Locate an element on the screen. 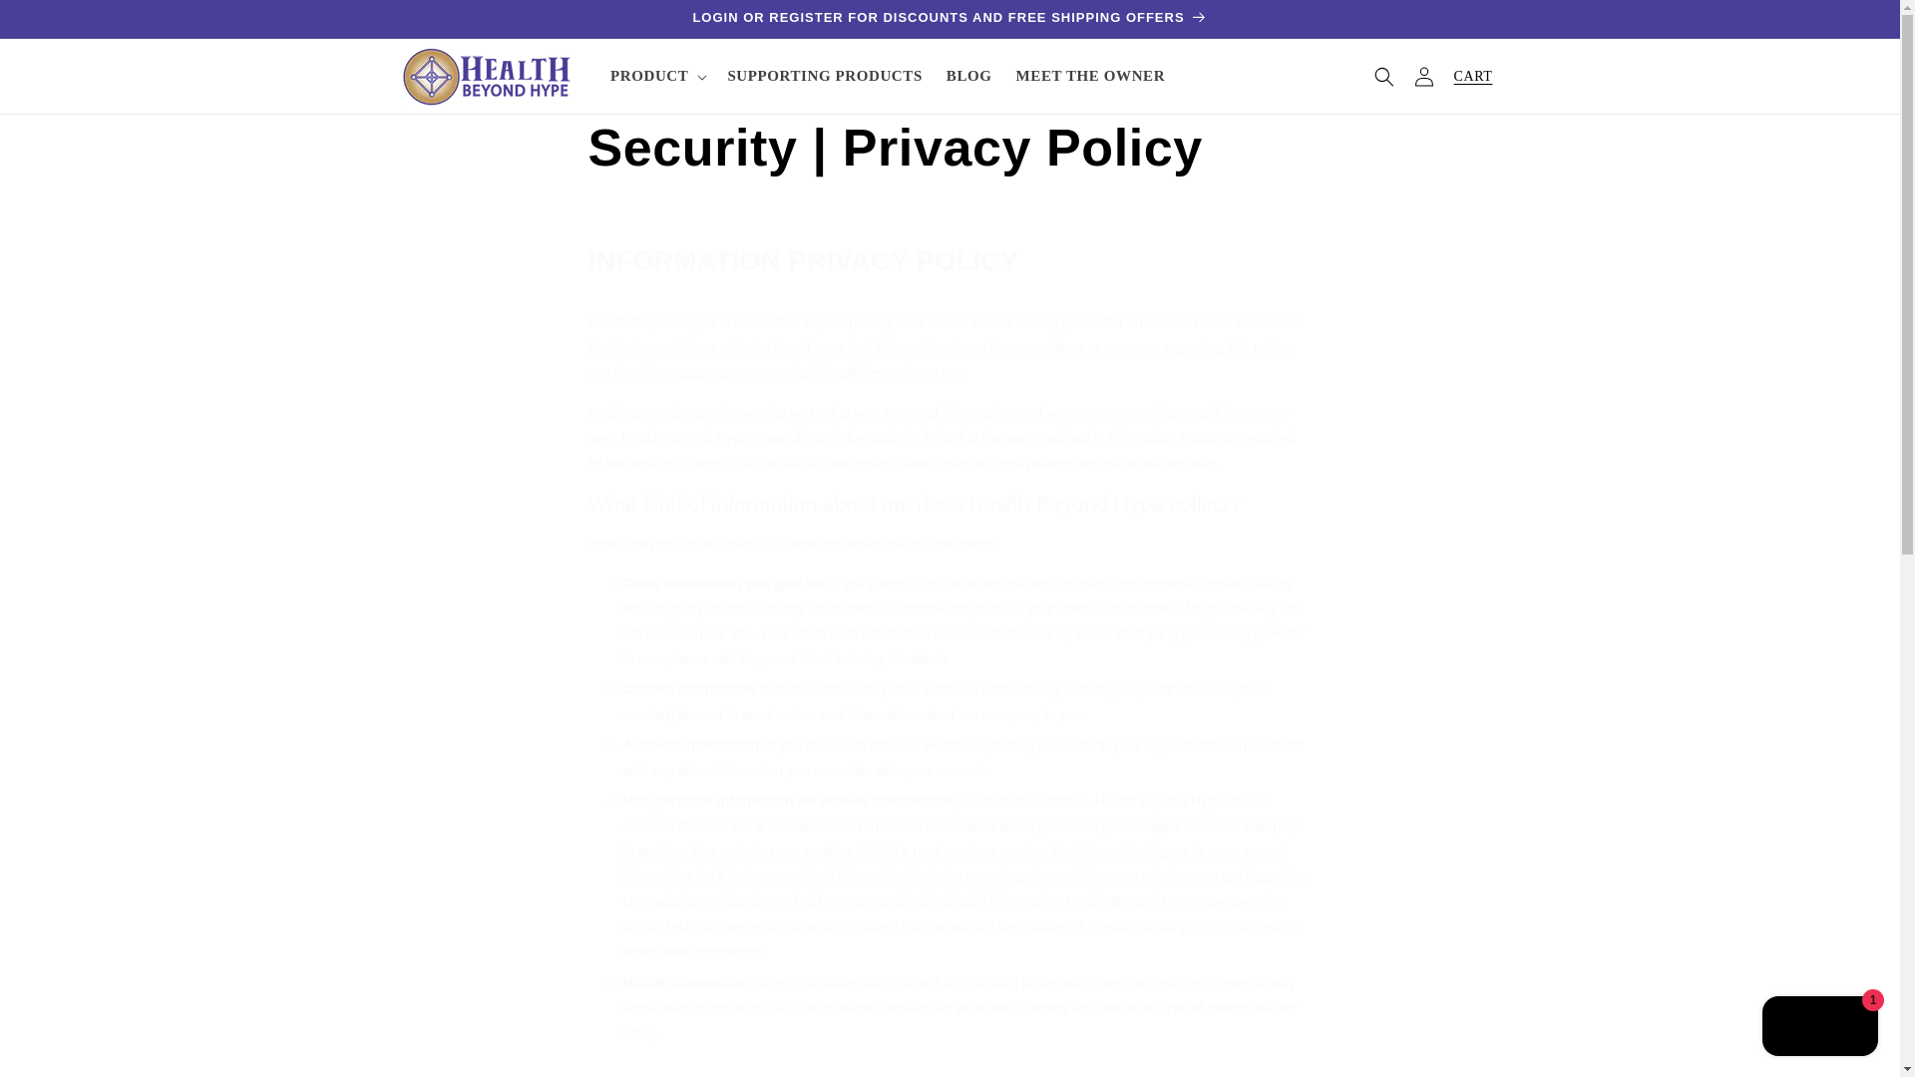 Image resolution: width=1915 pixels, height=1077 pixels. CART is located at coordinates (1473, 76).